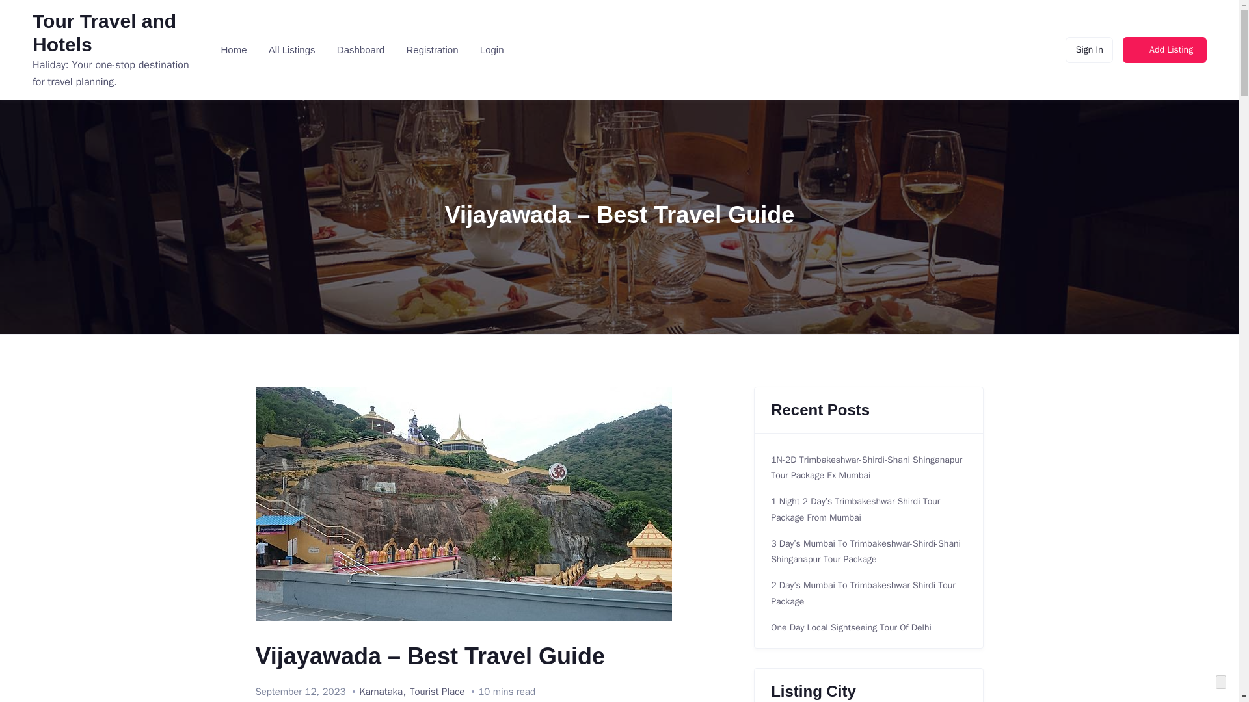 The height and width of the screenshot is (702, 1249). Describe the element at coordinates (233, 51) in the screenshot. I see `Home` at that location.